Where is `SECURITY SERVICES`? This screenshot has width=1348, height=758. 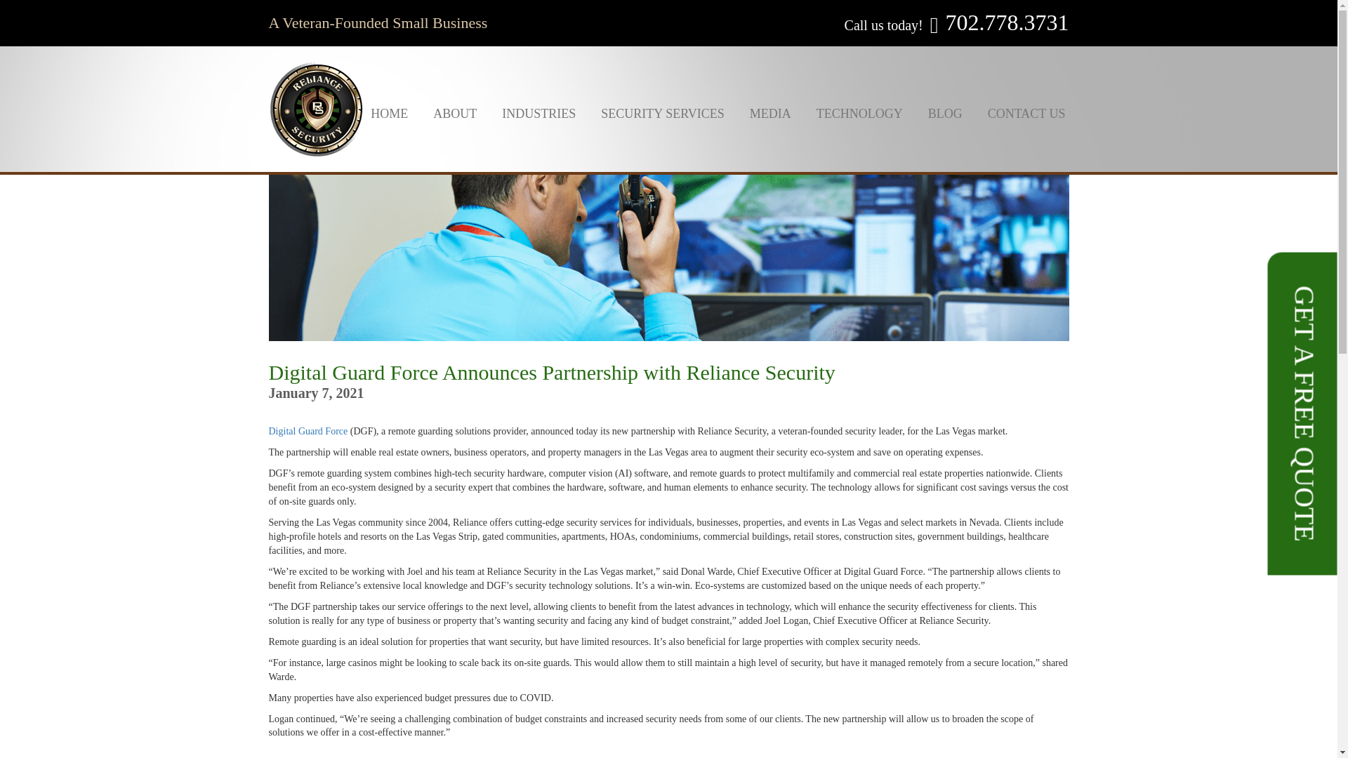 SECURITY SERVICES is located at coordinates (661, 114).